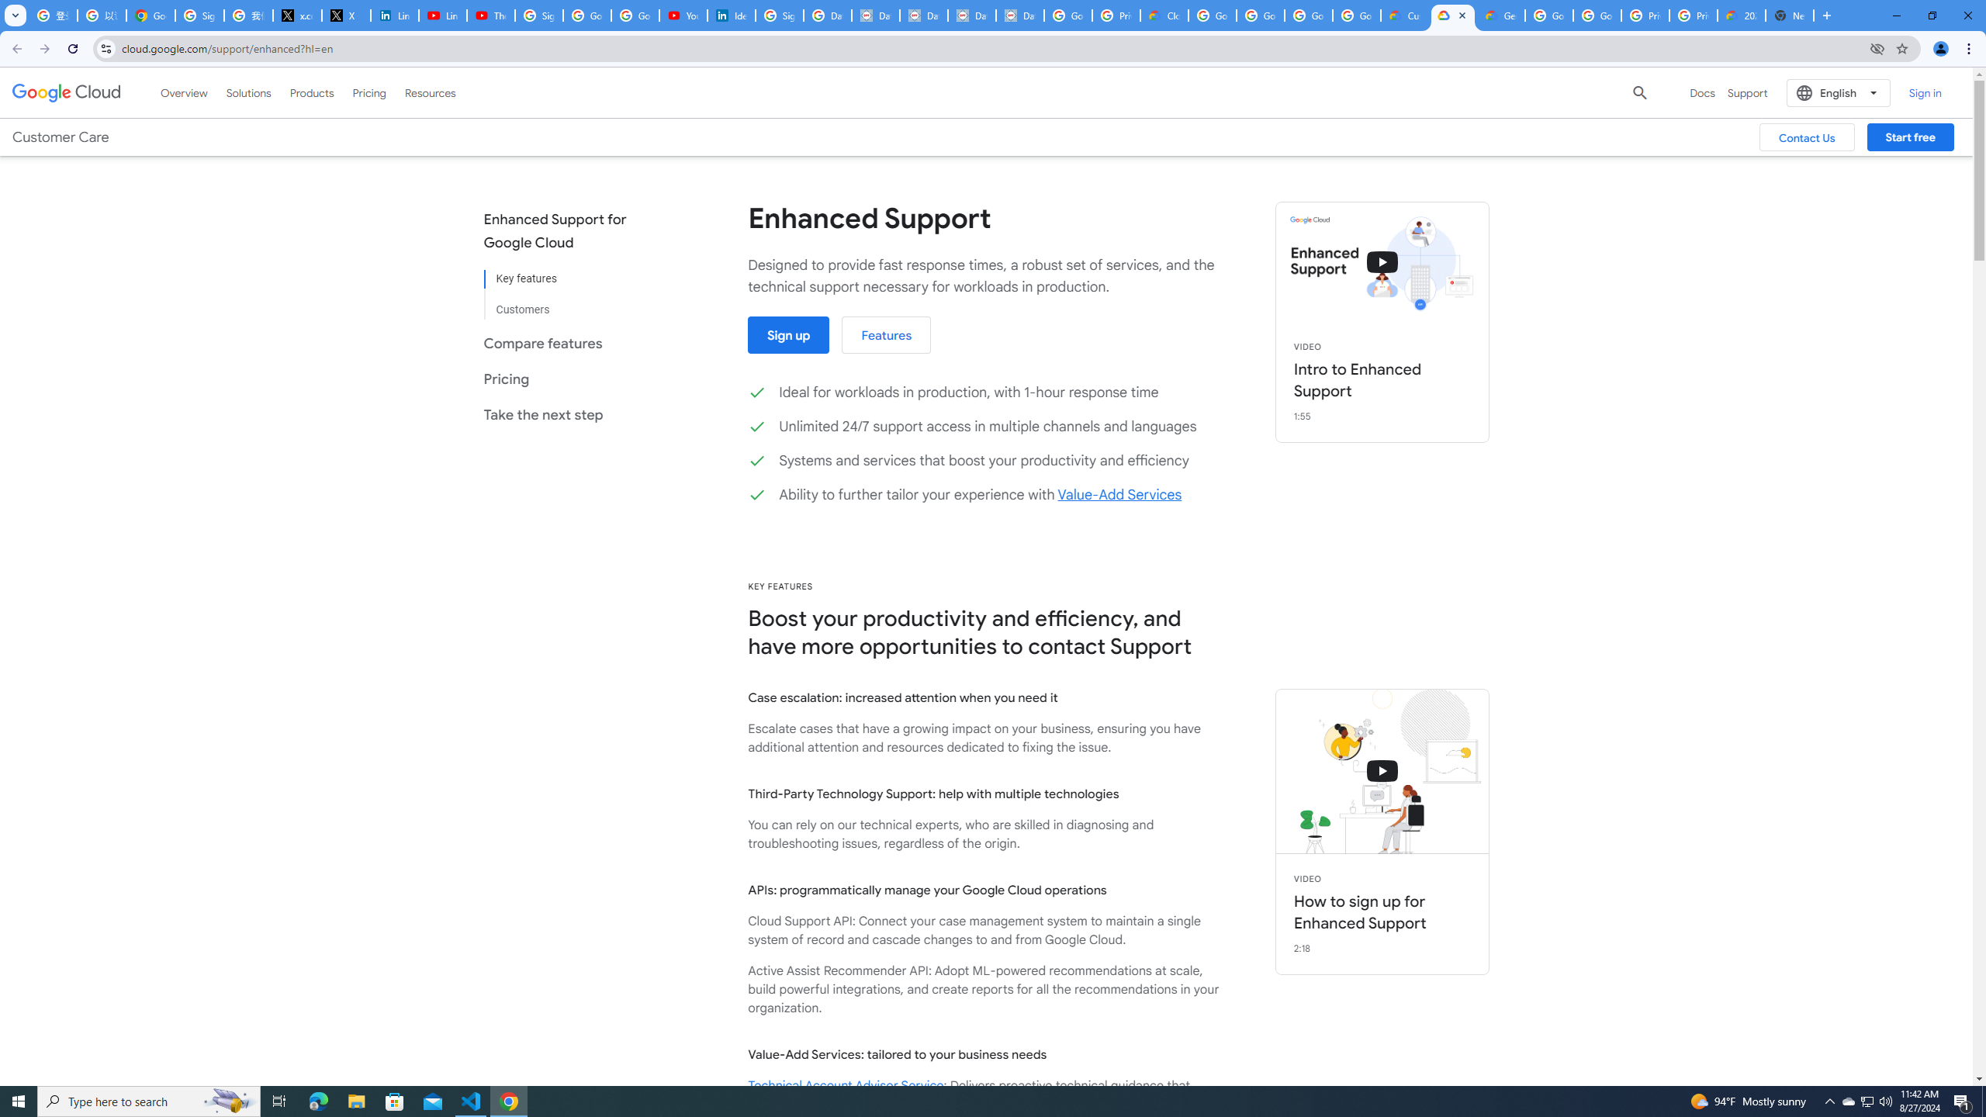  I want to click on LinkedIn Privacy Policy, so click(394, 16).